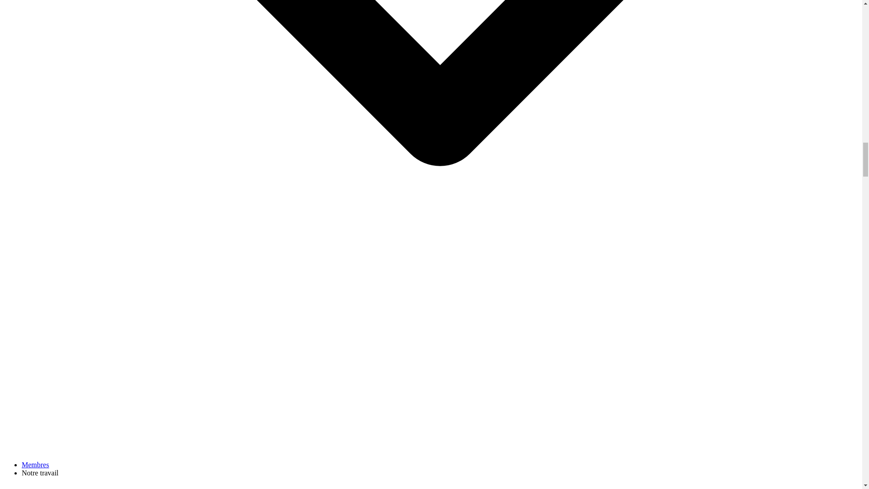  Describe the element at coordinates (35, 465) in the screenshot. I see `Membres` at that location.